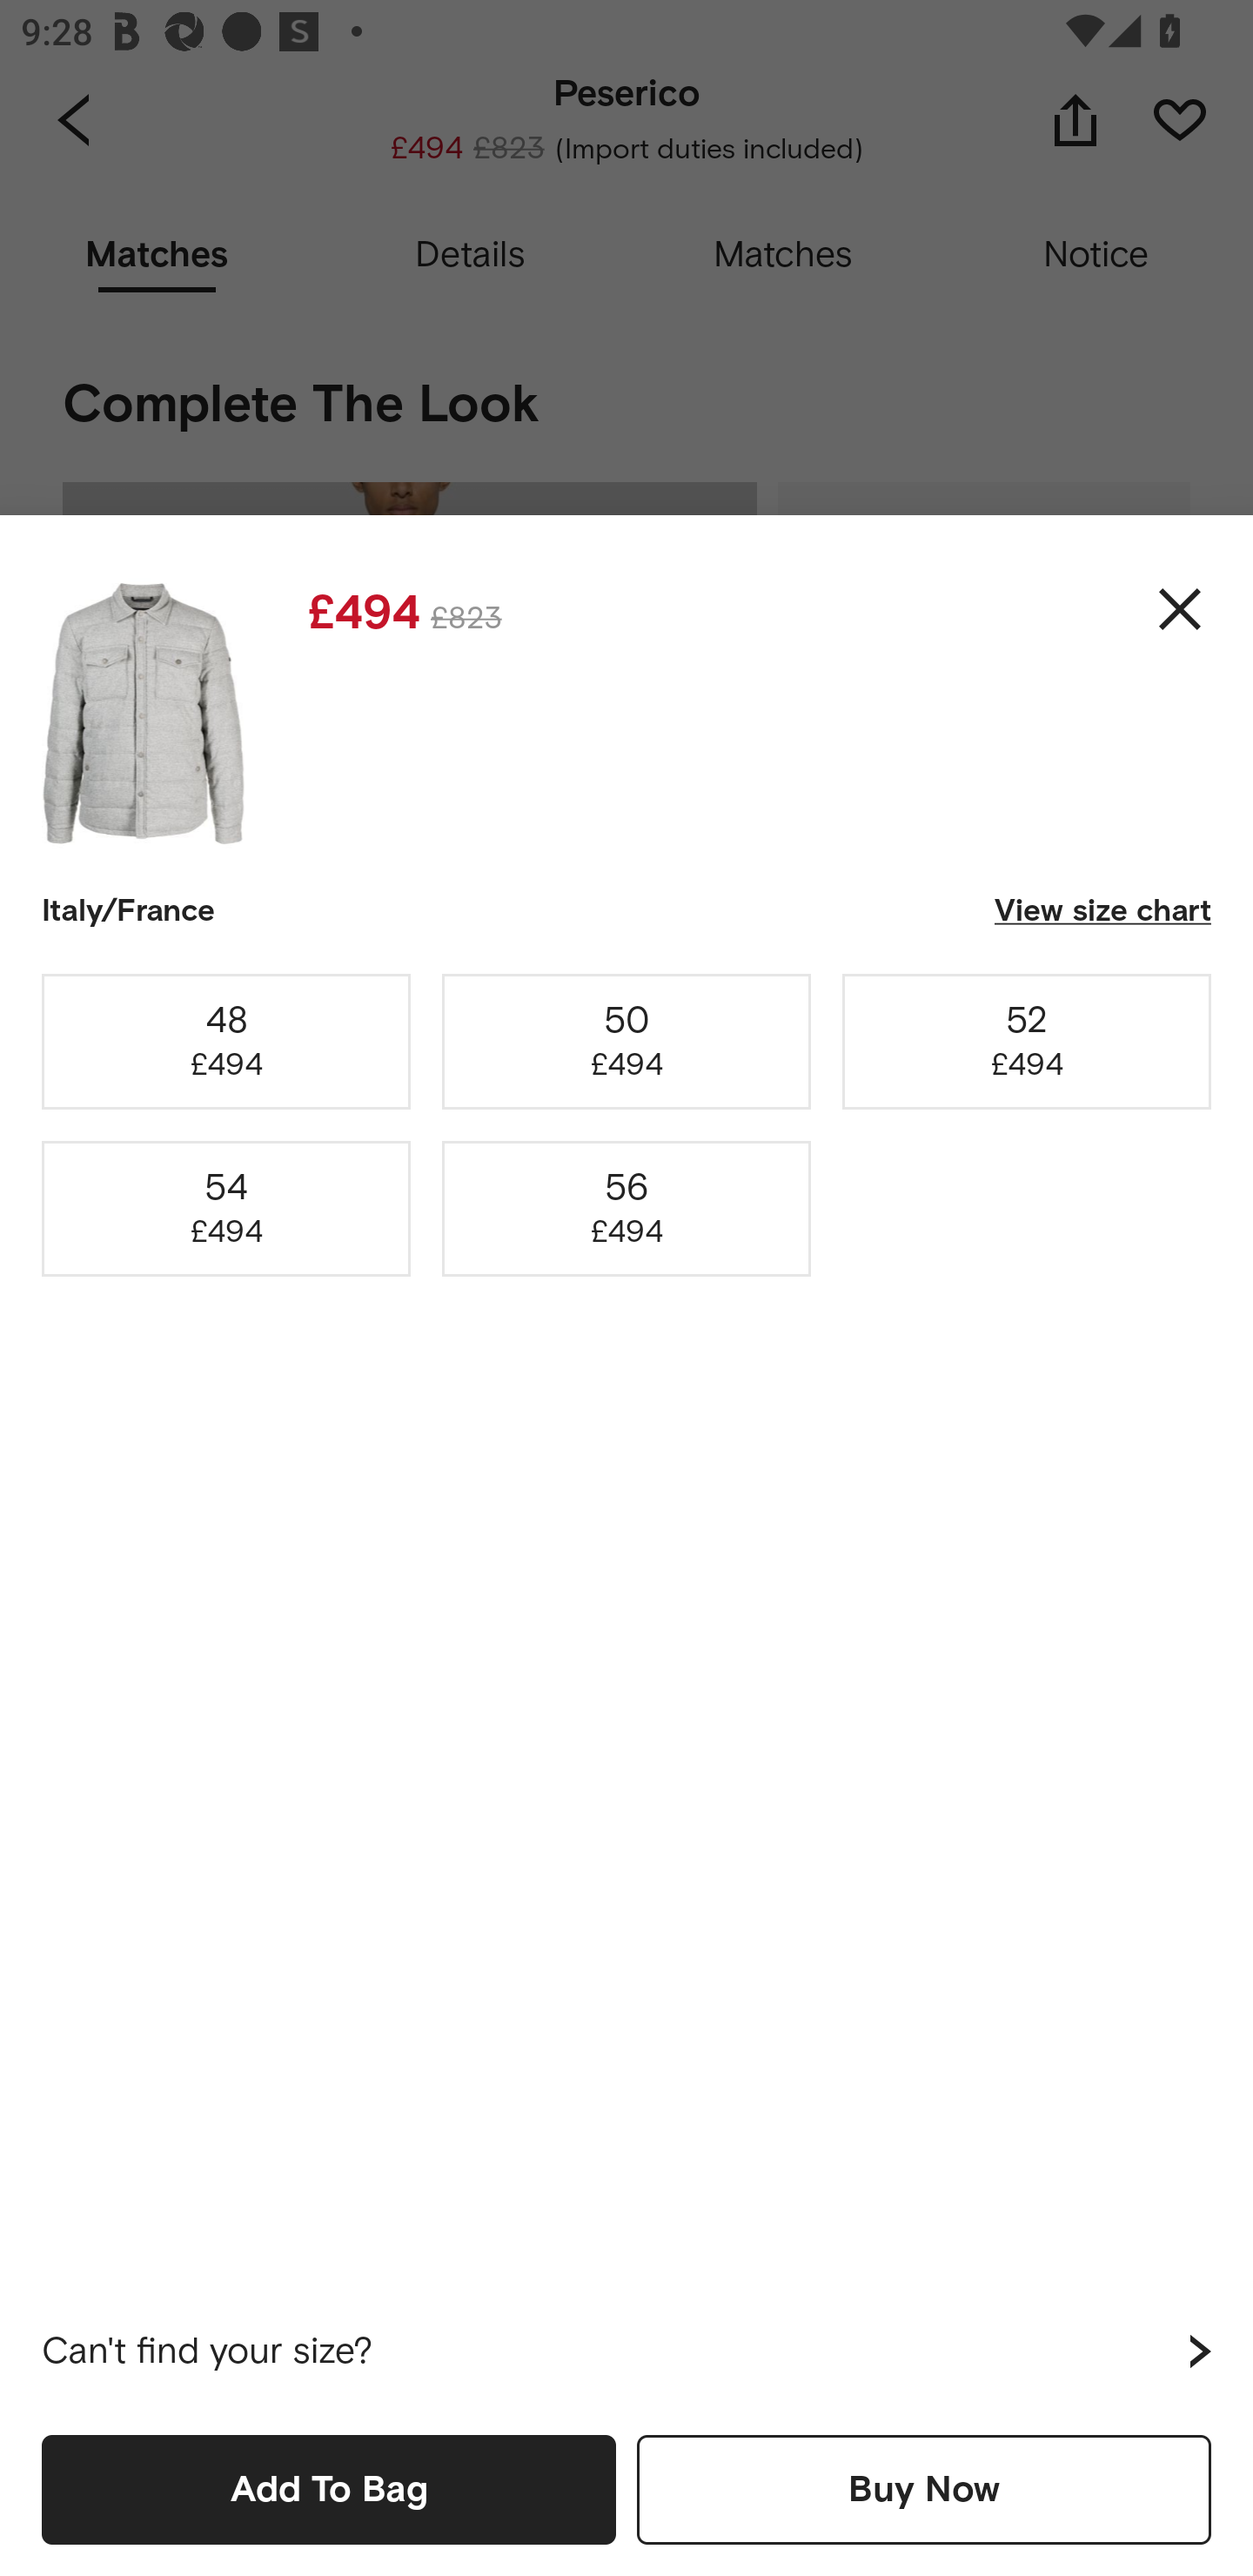  I want to click on 56 £494, so click(626, 1210).